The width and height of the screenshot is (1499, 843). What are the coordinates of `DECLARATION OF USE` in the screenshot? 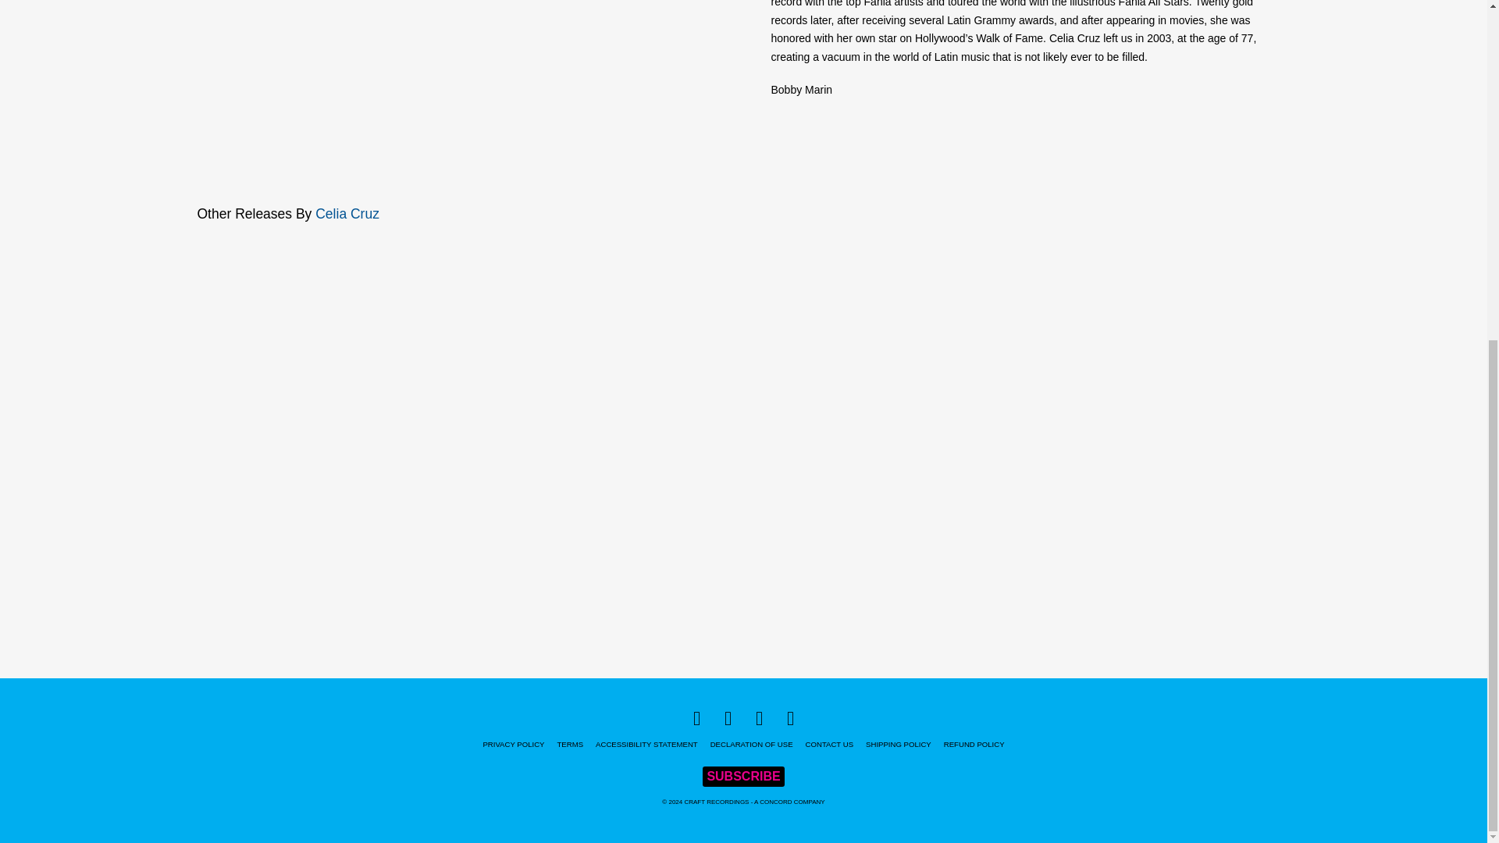 It's located at (751, 744).